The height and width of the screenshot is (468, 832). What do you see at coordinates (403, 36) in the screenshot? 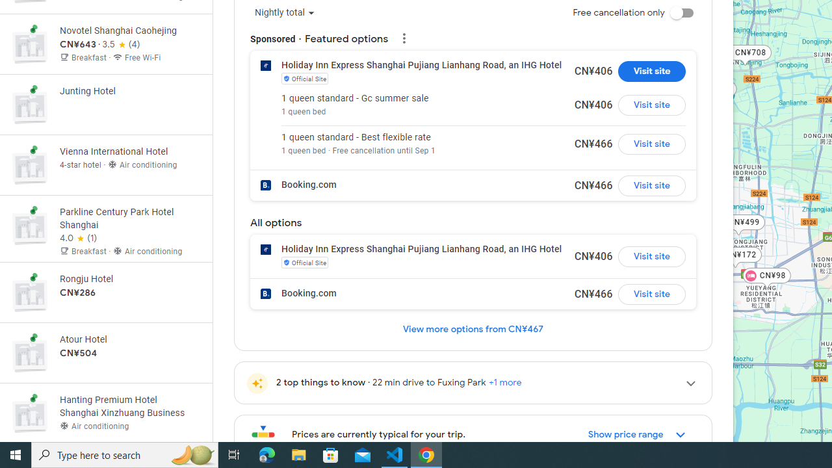
I see `Open My Ad Center` at bounding box center [403, 36].